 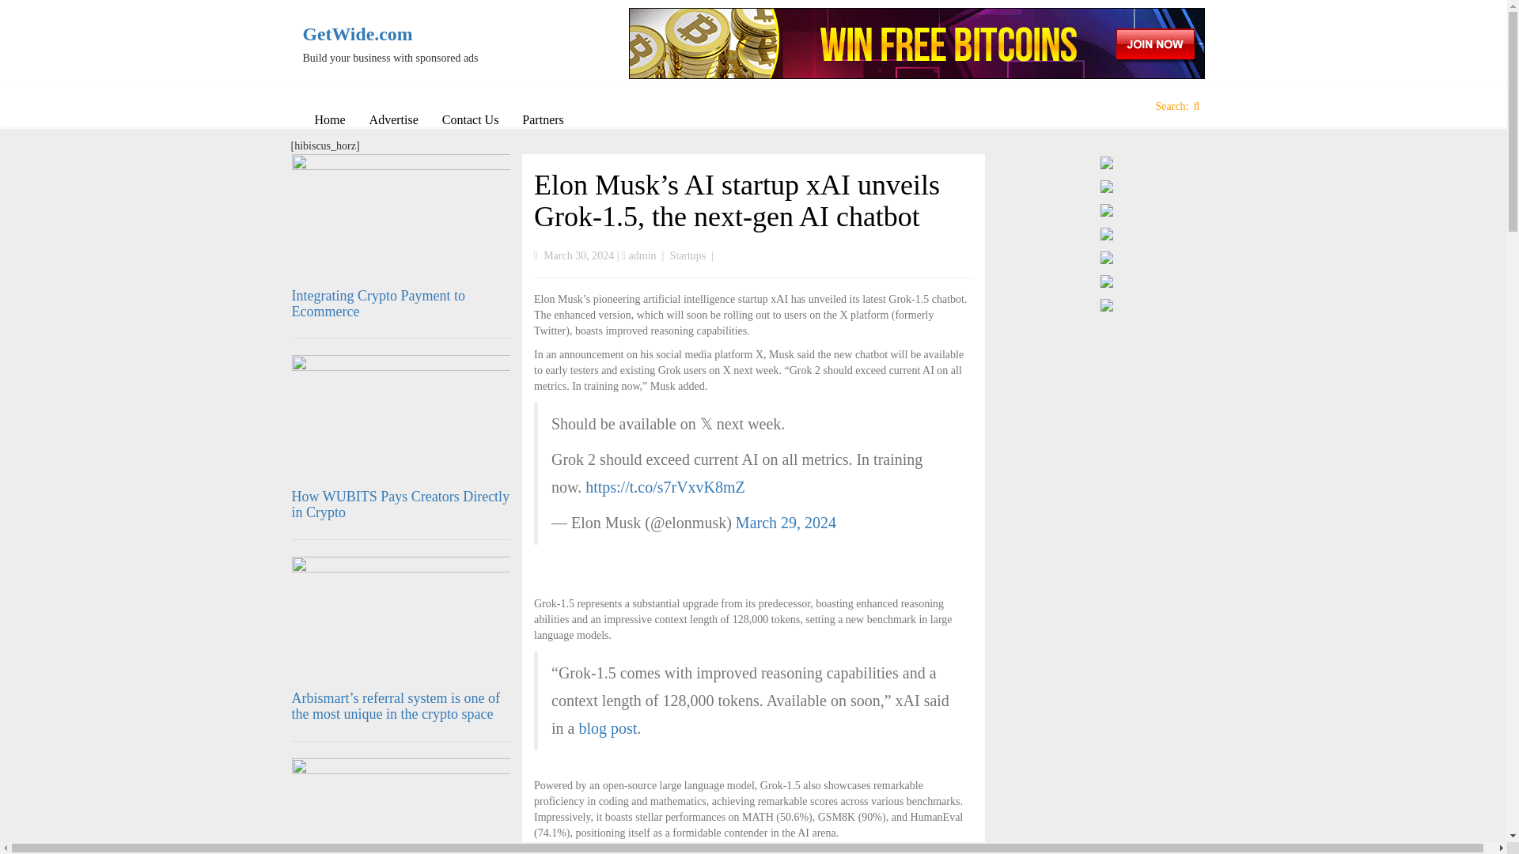 I want to click on Contact Us, so click(x=470, y=119).